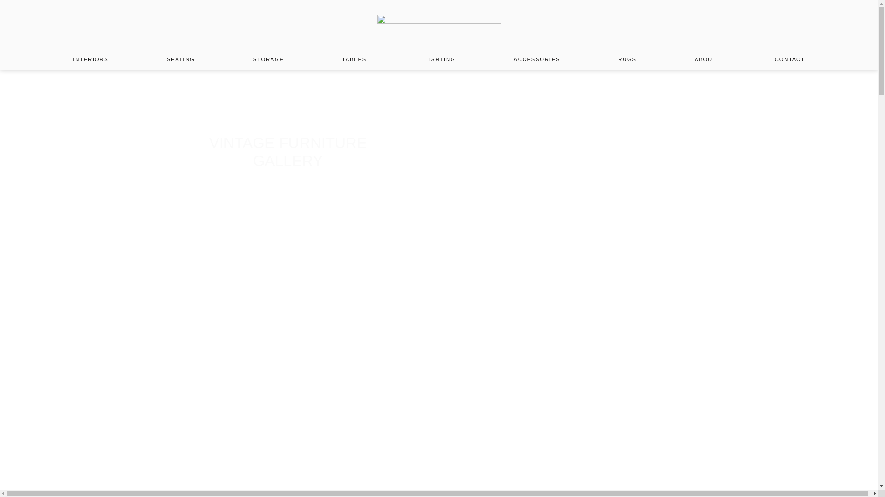 The image size is (885, 497). I want to click on RUGS, so click(627, 59).